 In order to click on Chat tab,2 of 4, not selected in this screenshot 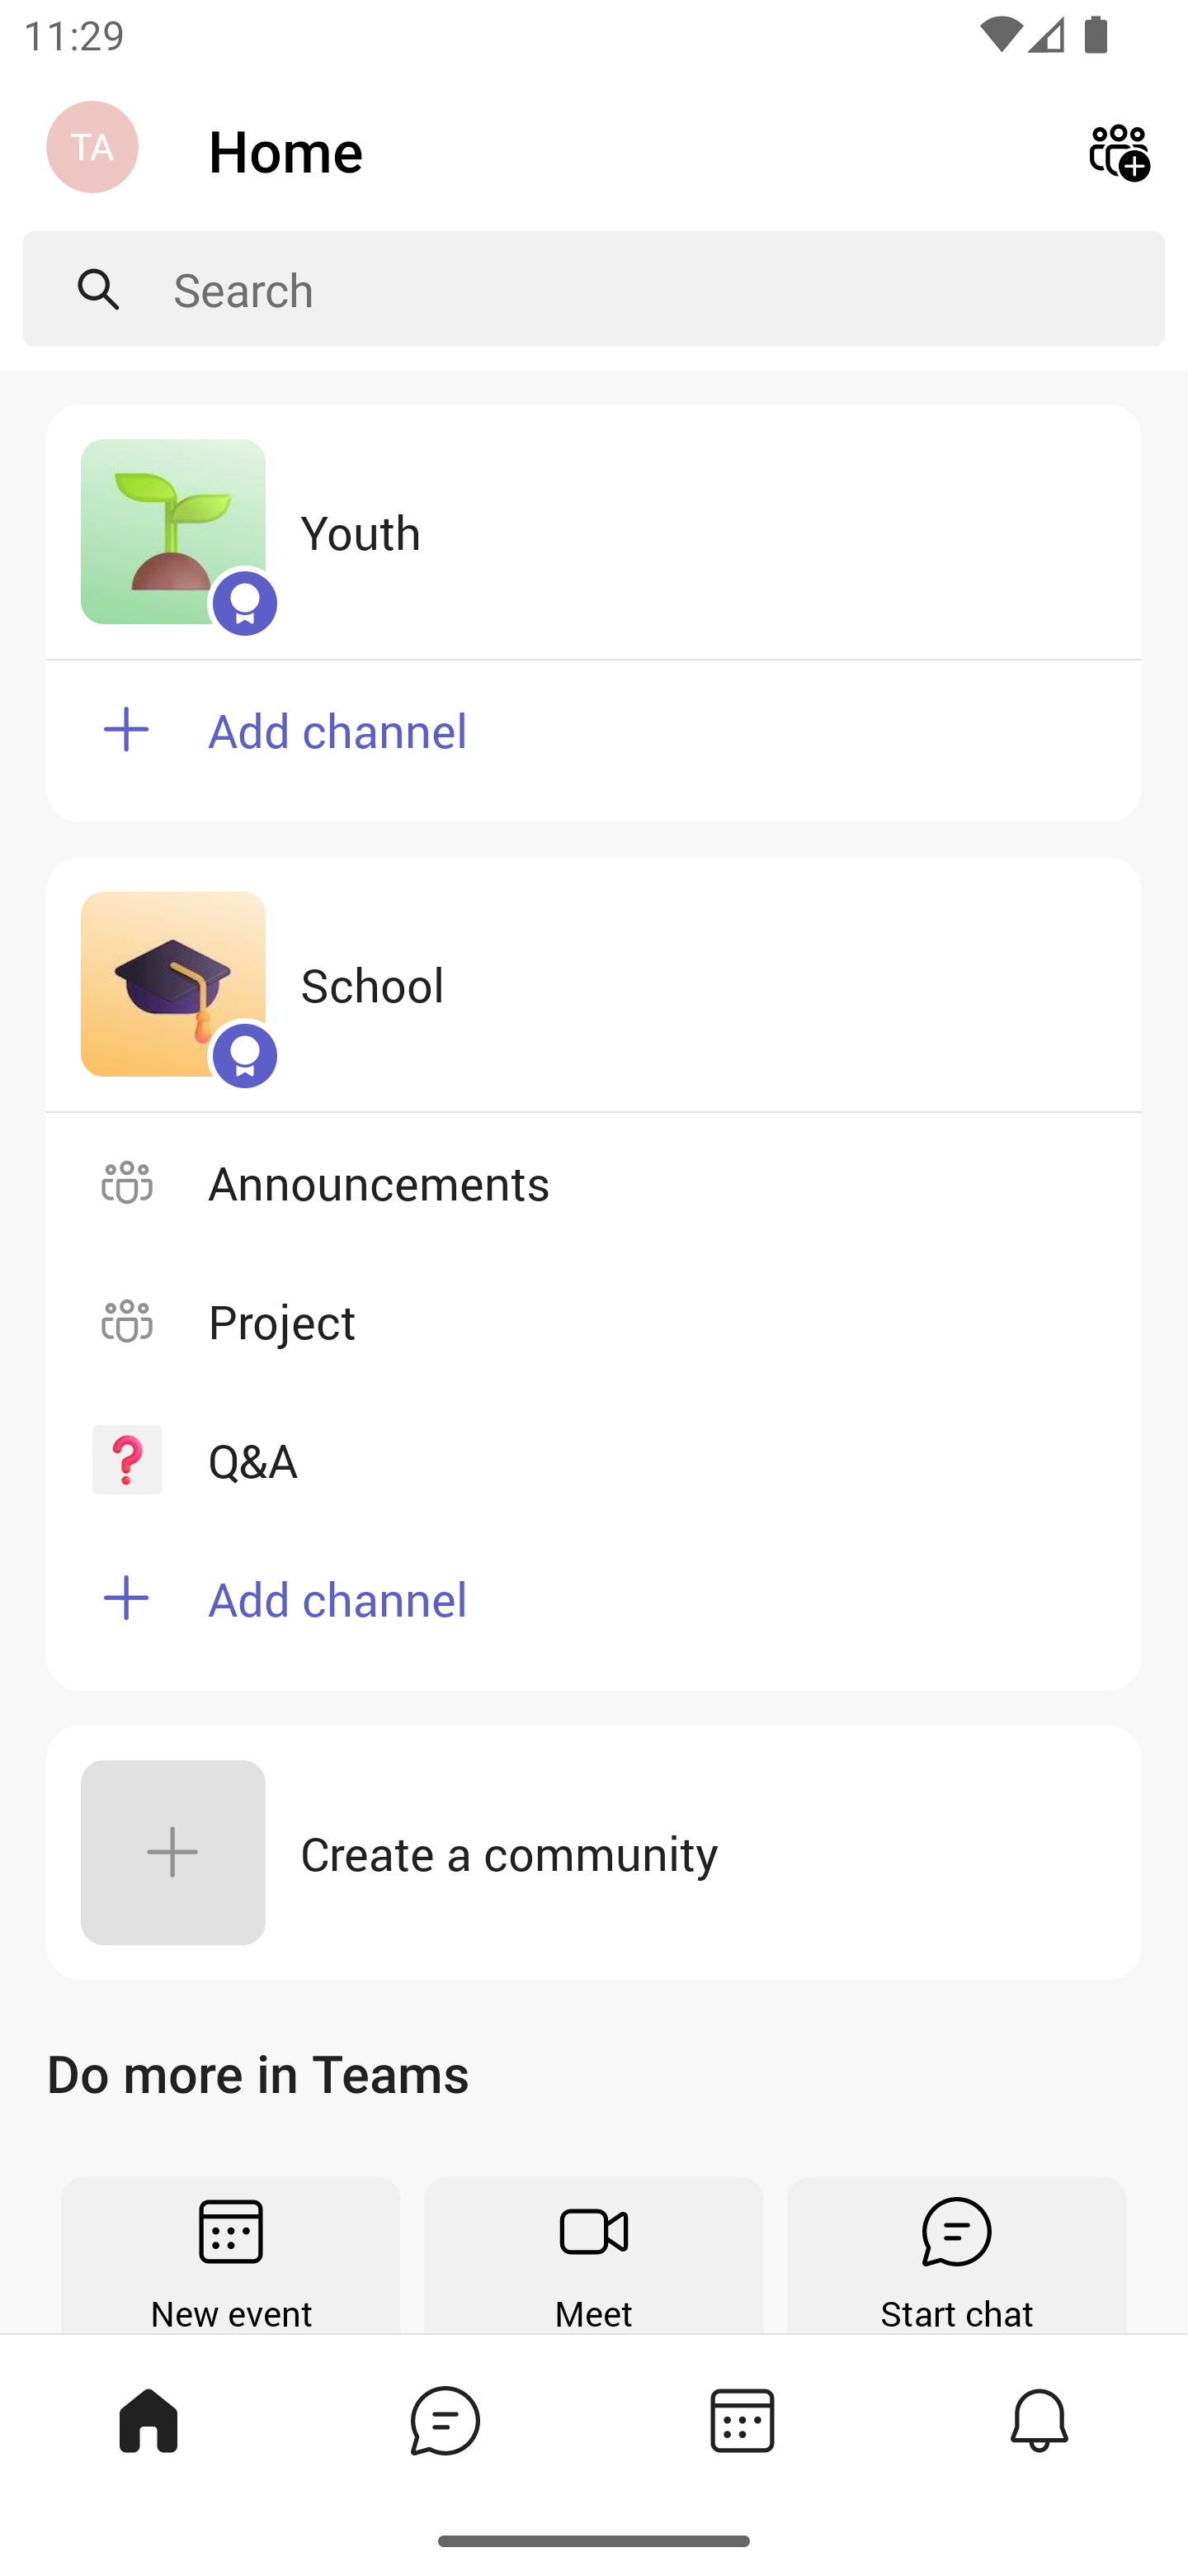, I will do `click(444, 2419)`.